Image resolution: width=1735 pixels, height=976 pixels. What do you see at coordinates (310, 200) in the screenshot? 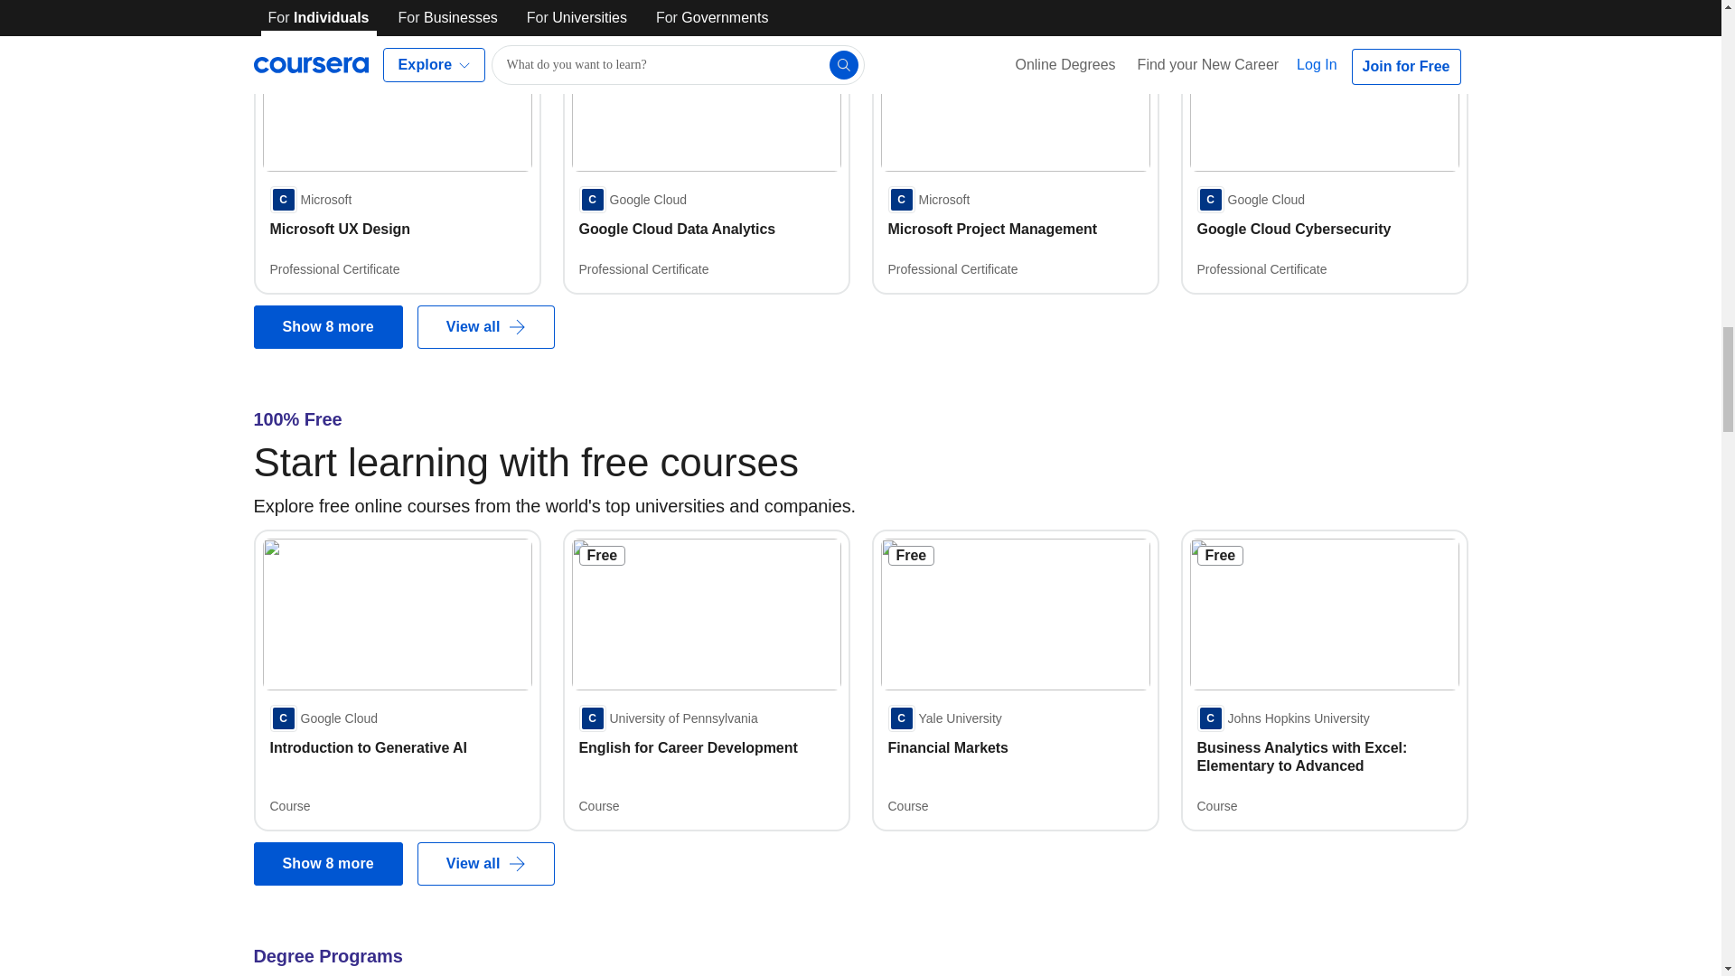
I see `Microsoft` at bounding box center [310, 200].